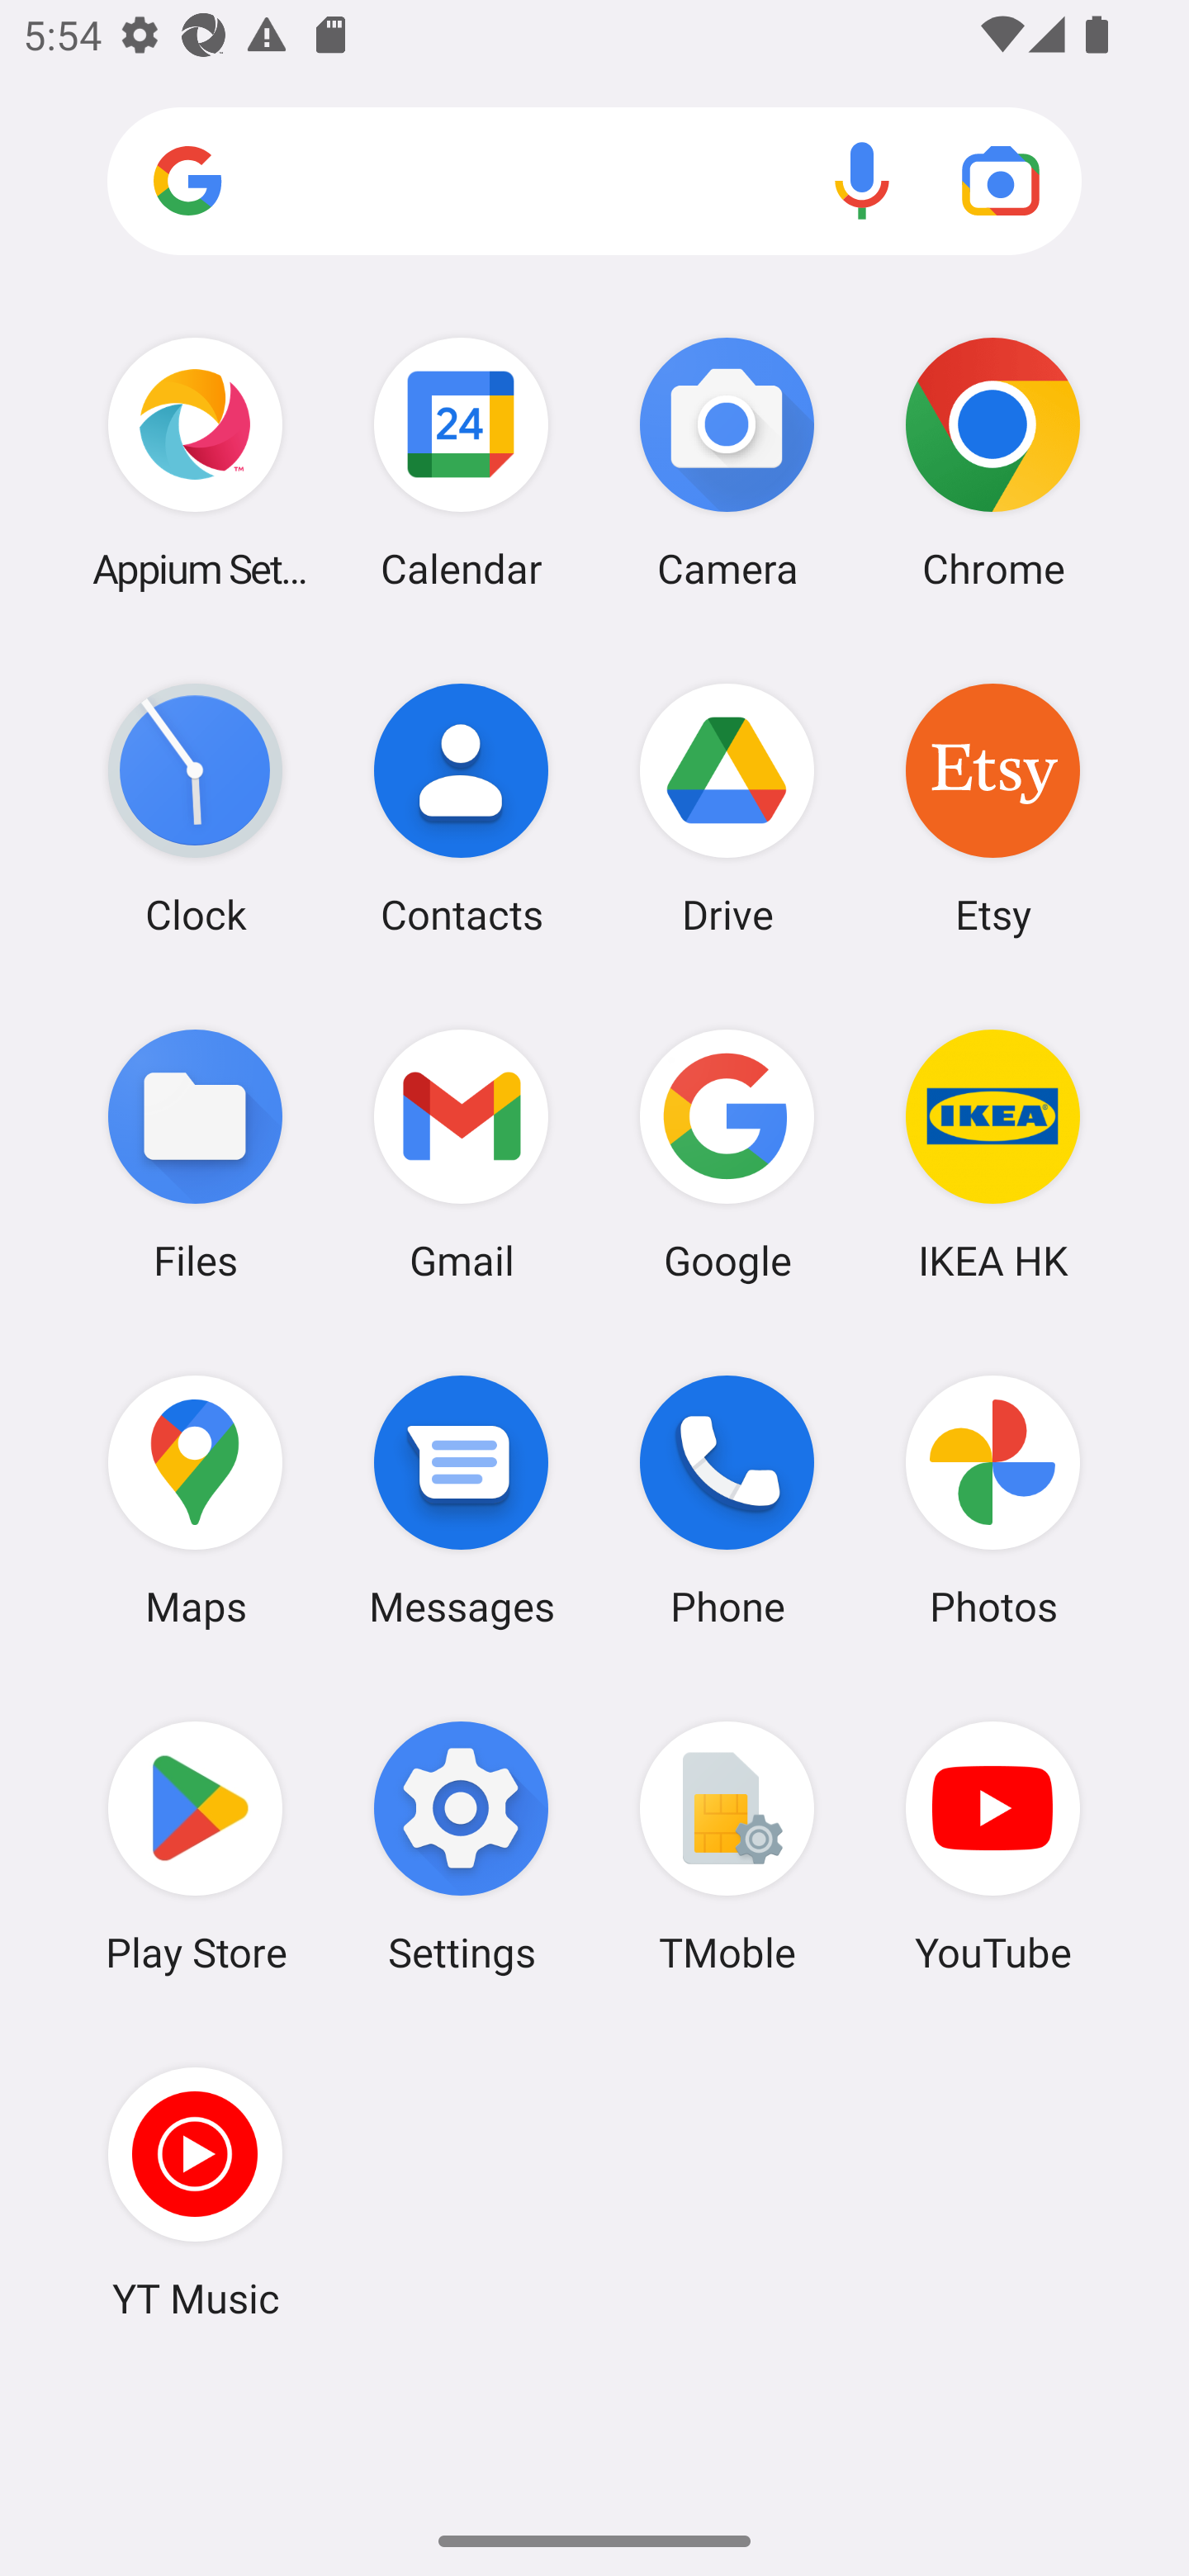 This screenshot has width=1189, height=2576. Describe the element at coordinates (727, 1153) in the screenshot. I see `Google` at that location.